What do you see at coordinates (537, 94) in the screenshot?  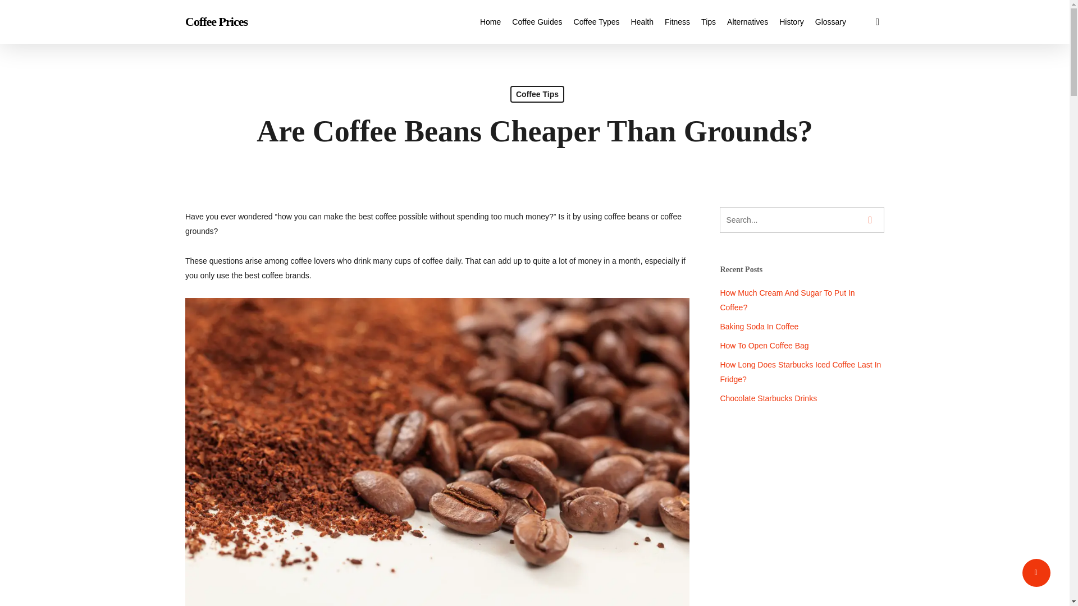 I see `Coffee Tips` at bounding box center [537, 94].